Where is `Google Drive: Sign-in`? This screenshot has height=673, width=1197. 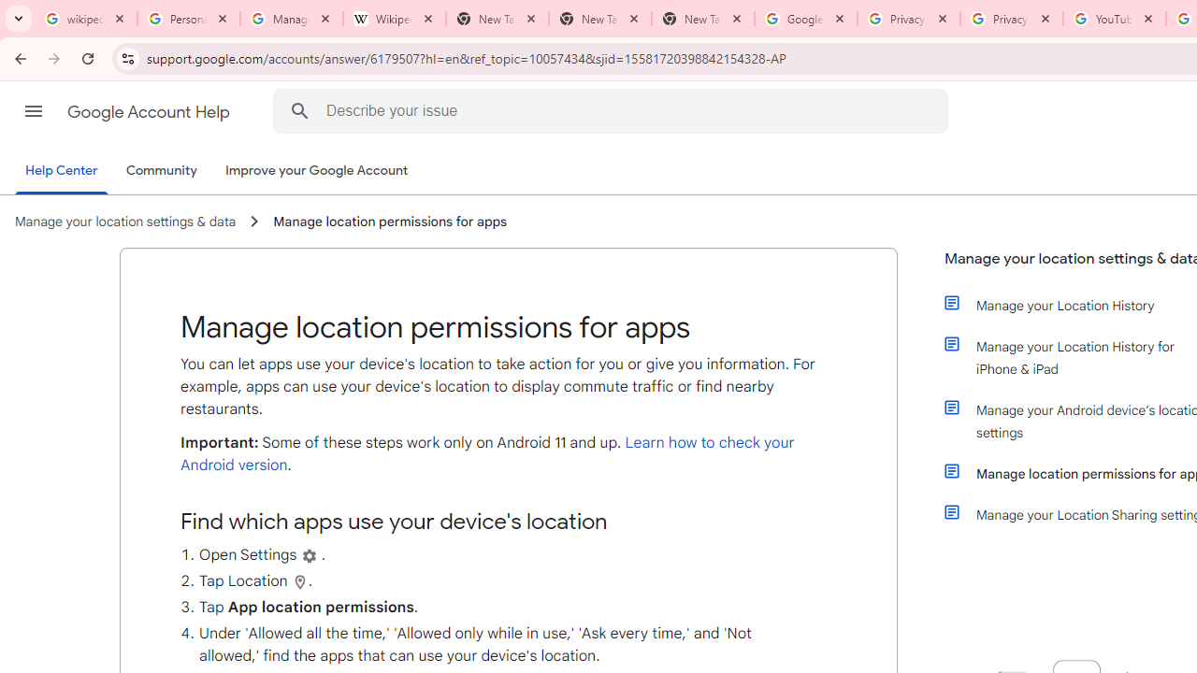
Google Drive: Sign-in is located at coordinates (805, 19).